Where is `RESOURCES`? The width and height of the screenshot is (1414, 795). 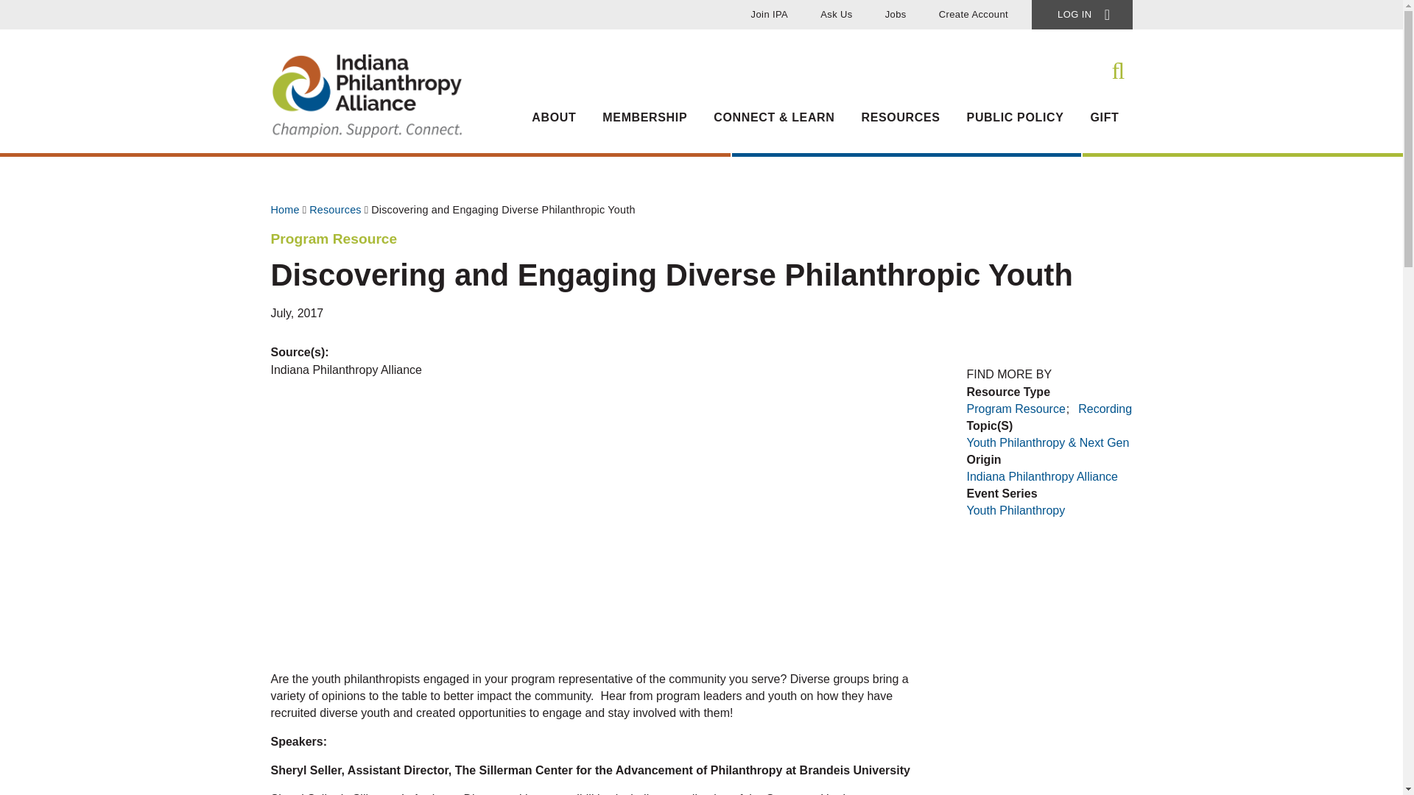 RESOURCES is located at coordinates (900, 125).